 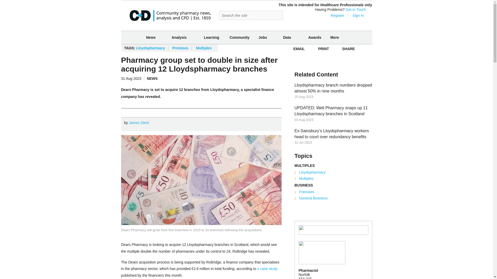 I want to click on Awards, so click(x=315, y=37).